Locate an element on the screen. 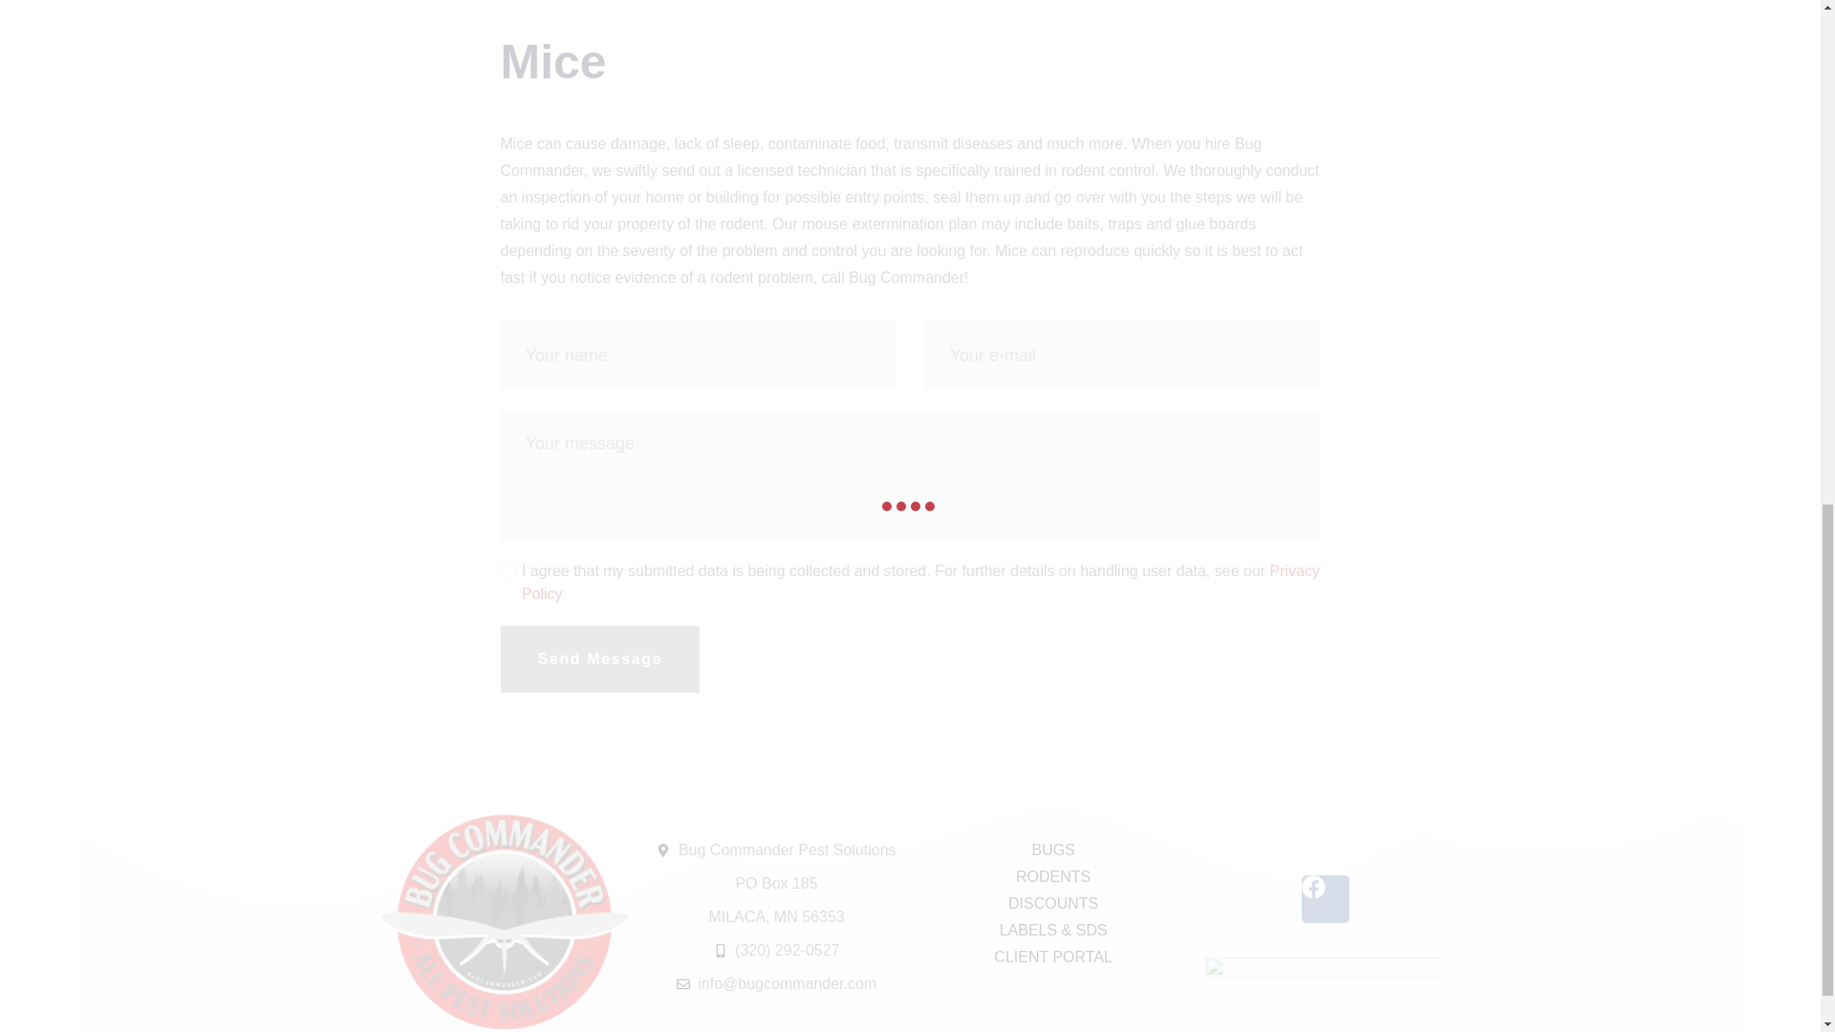 This screenshot has width=1835, height=1032. CLIENT PORTAL is located at coordinates (1053, 957).